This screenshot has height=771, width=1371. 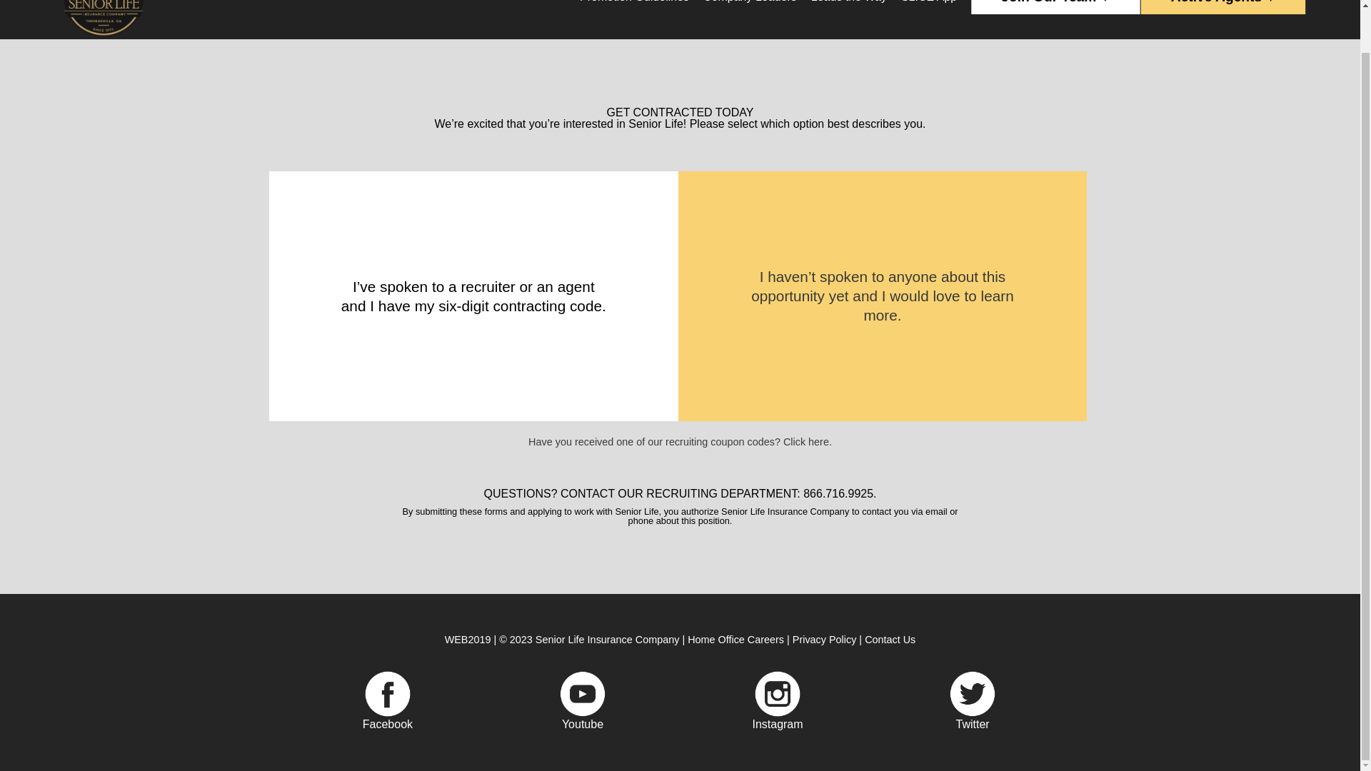 I want to click on Home Office Careers, so click(x=735, y=639).